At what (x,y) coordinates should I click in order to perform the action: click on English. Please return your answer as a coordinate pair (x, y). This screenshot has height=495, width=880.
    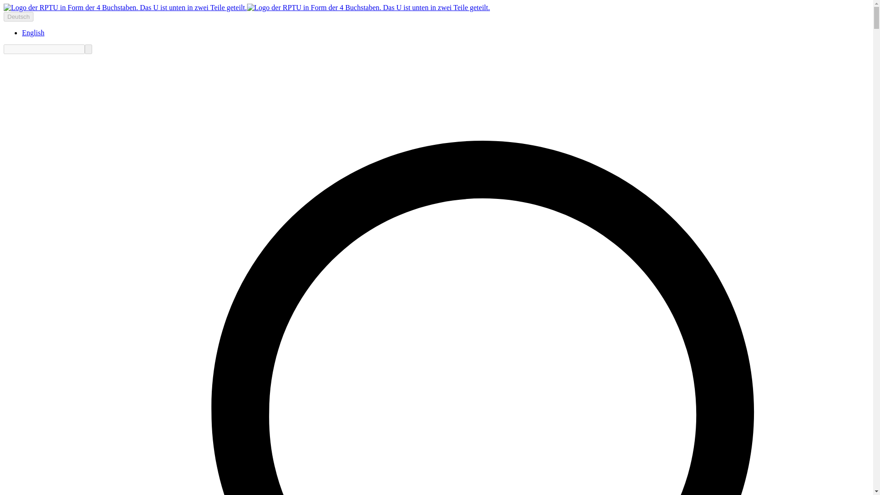
    Looking at the image, I should click on (33, 32).